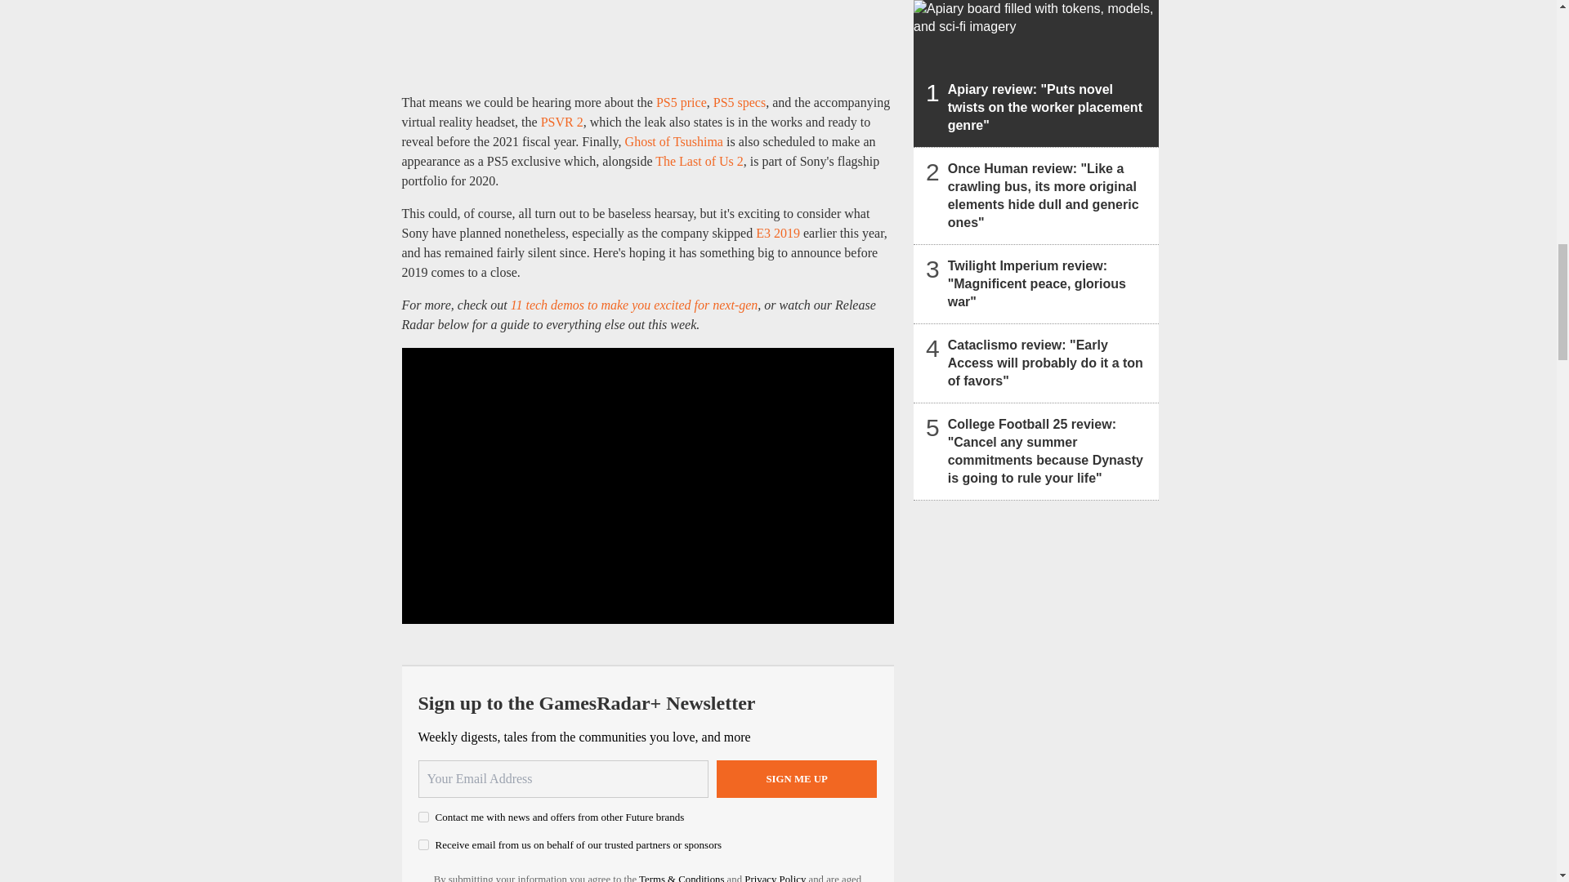  Describe the element at coordinates (797, 779) in the screenshot. I see `Sign me up` at that location.